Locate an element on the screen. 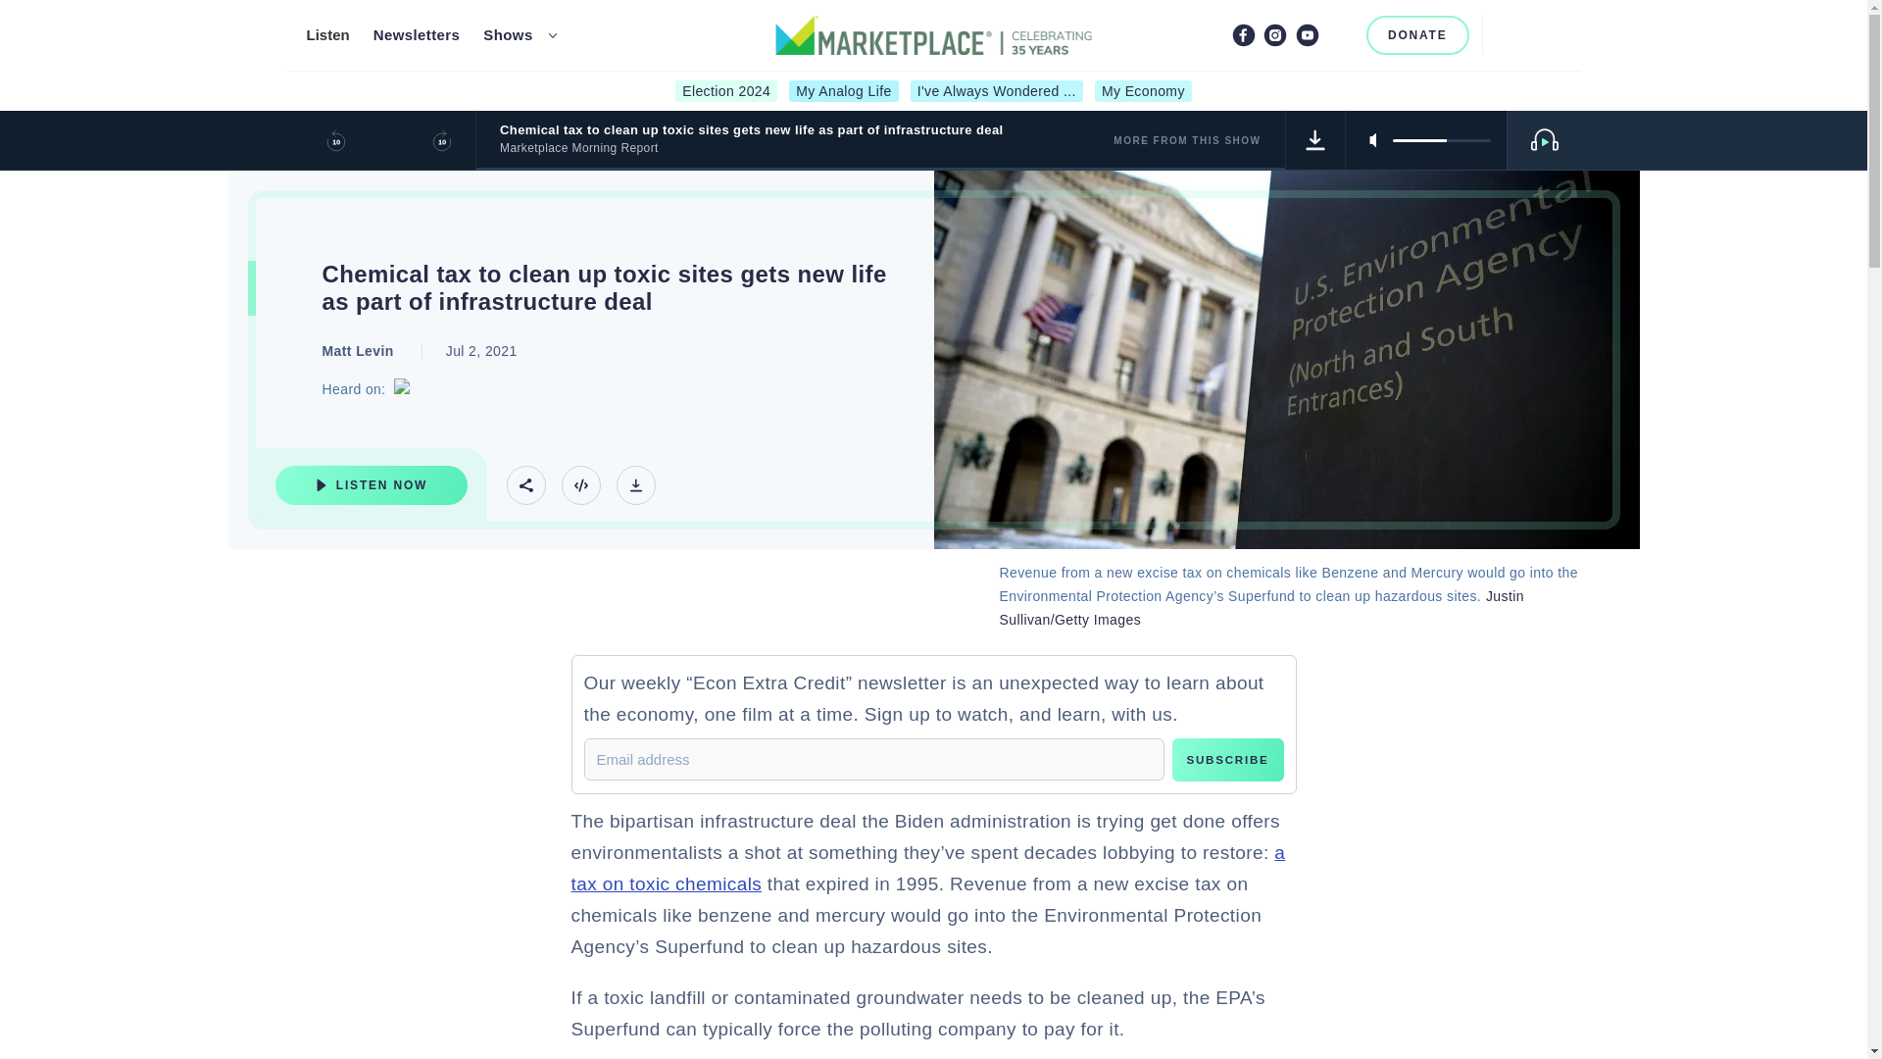 This screenshot has height=1059, width=1882. Instagram is located at coordinates (1274, 34).